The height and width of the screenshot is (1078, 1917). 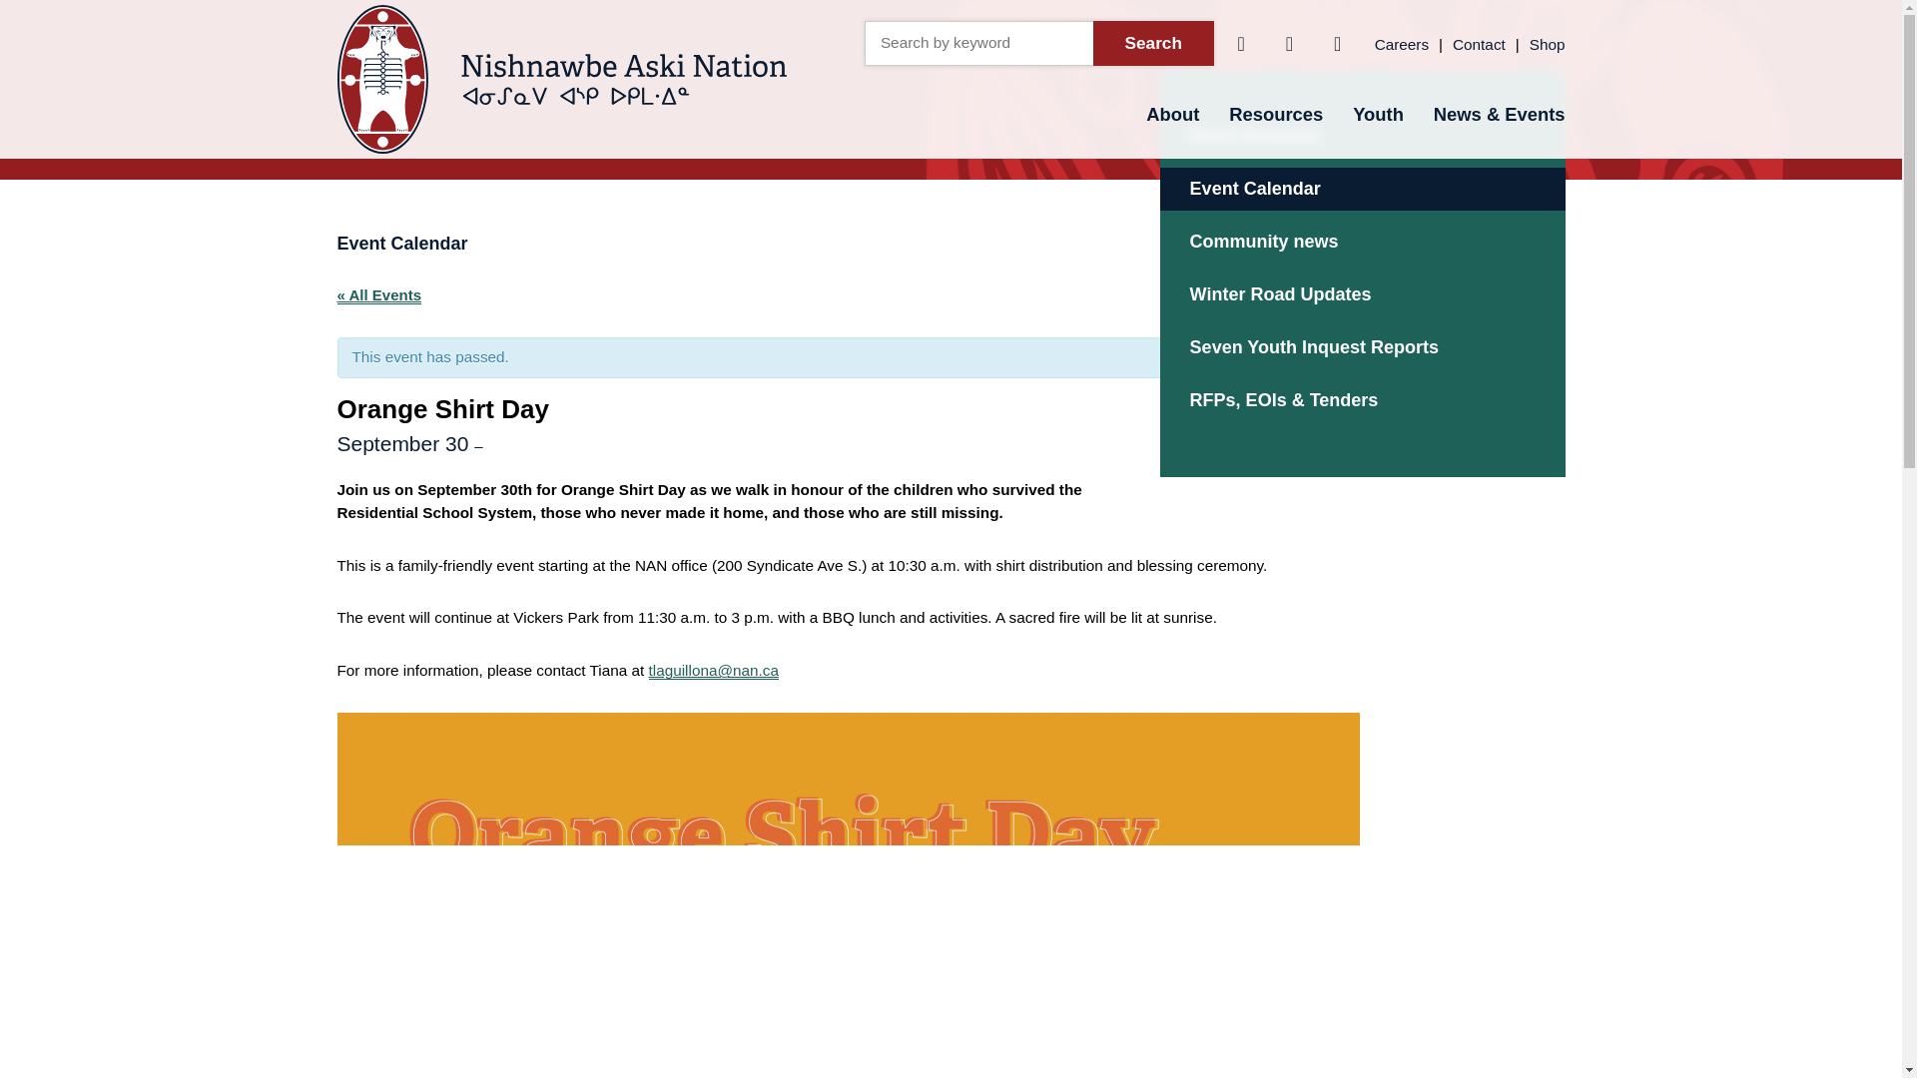 What do you see at coordinates (1276, 114) in the screenshot?
I see `Resources` at bounding box center [1276, 114].